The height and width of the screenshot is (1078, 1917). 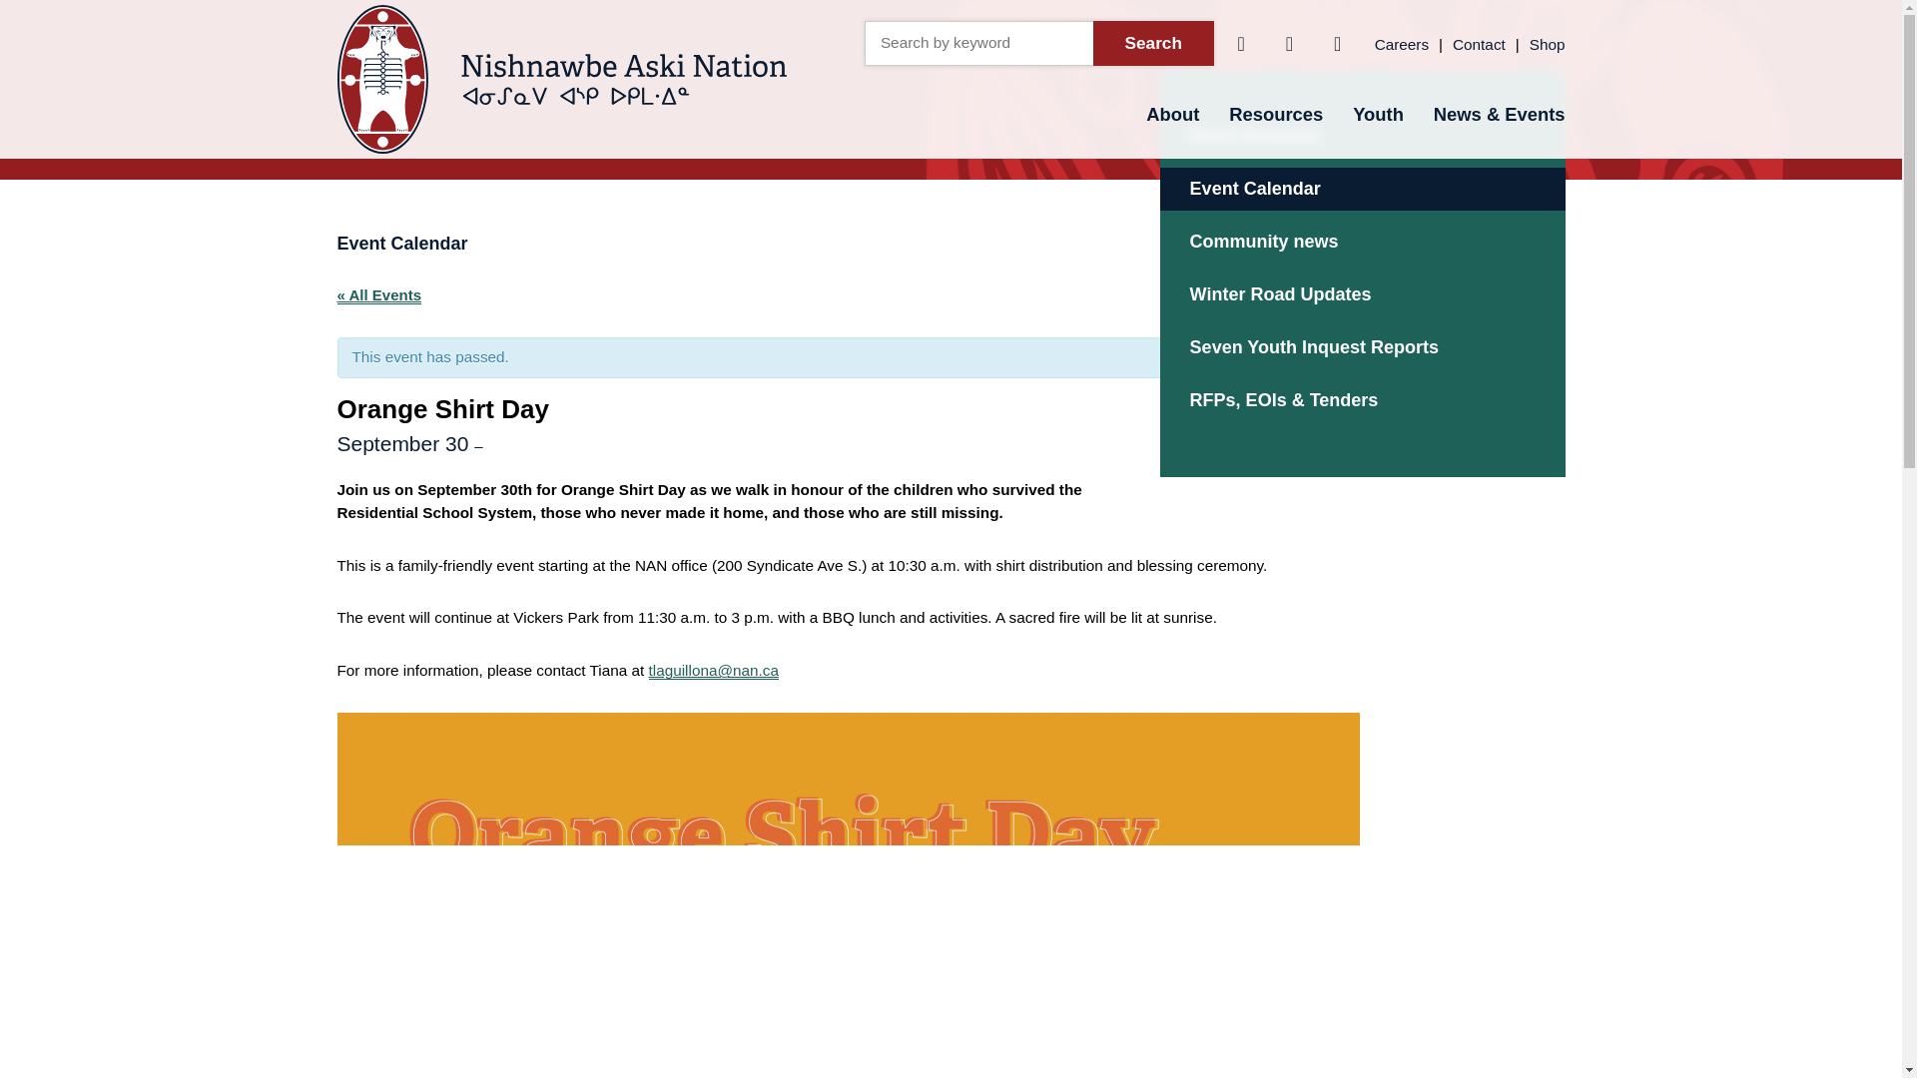 What do you see at coordinates (1276, 114) in the screenshot?
I see `Resources` at bounding box center [1276, 114].